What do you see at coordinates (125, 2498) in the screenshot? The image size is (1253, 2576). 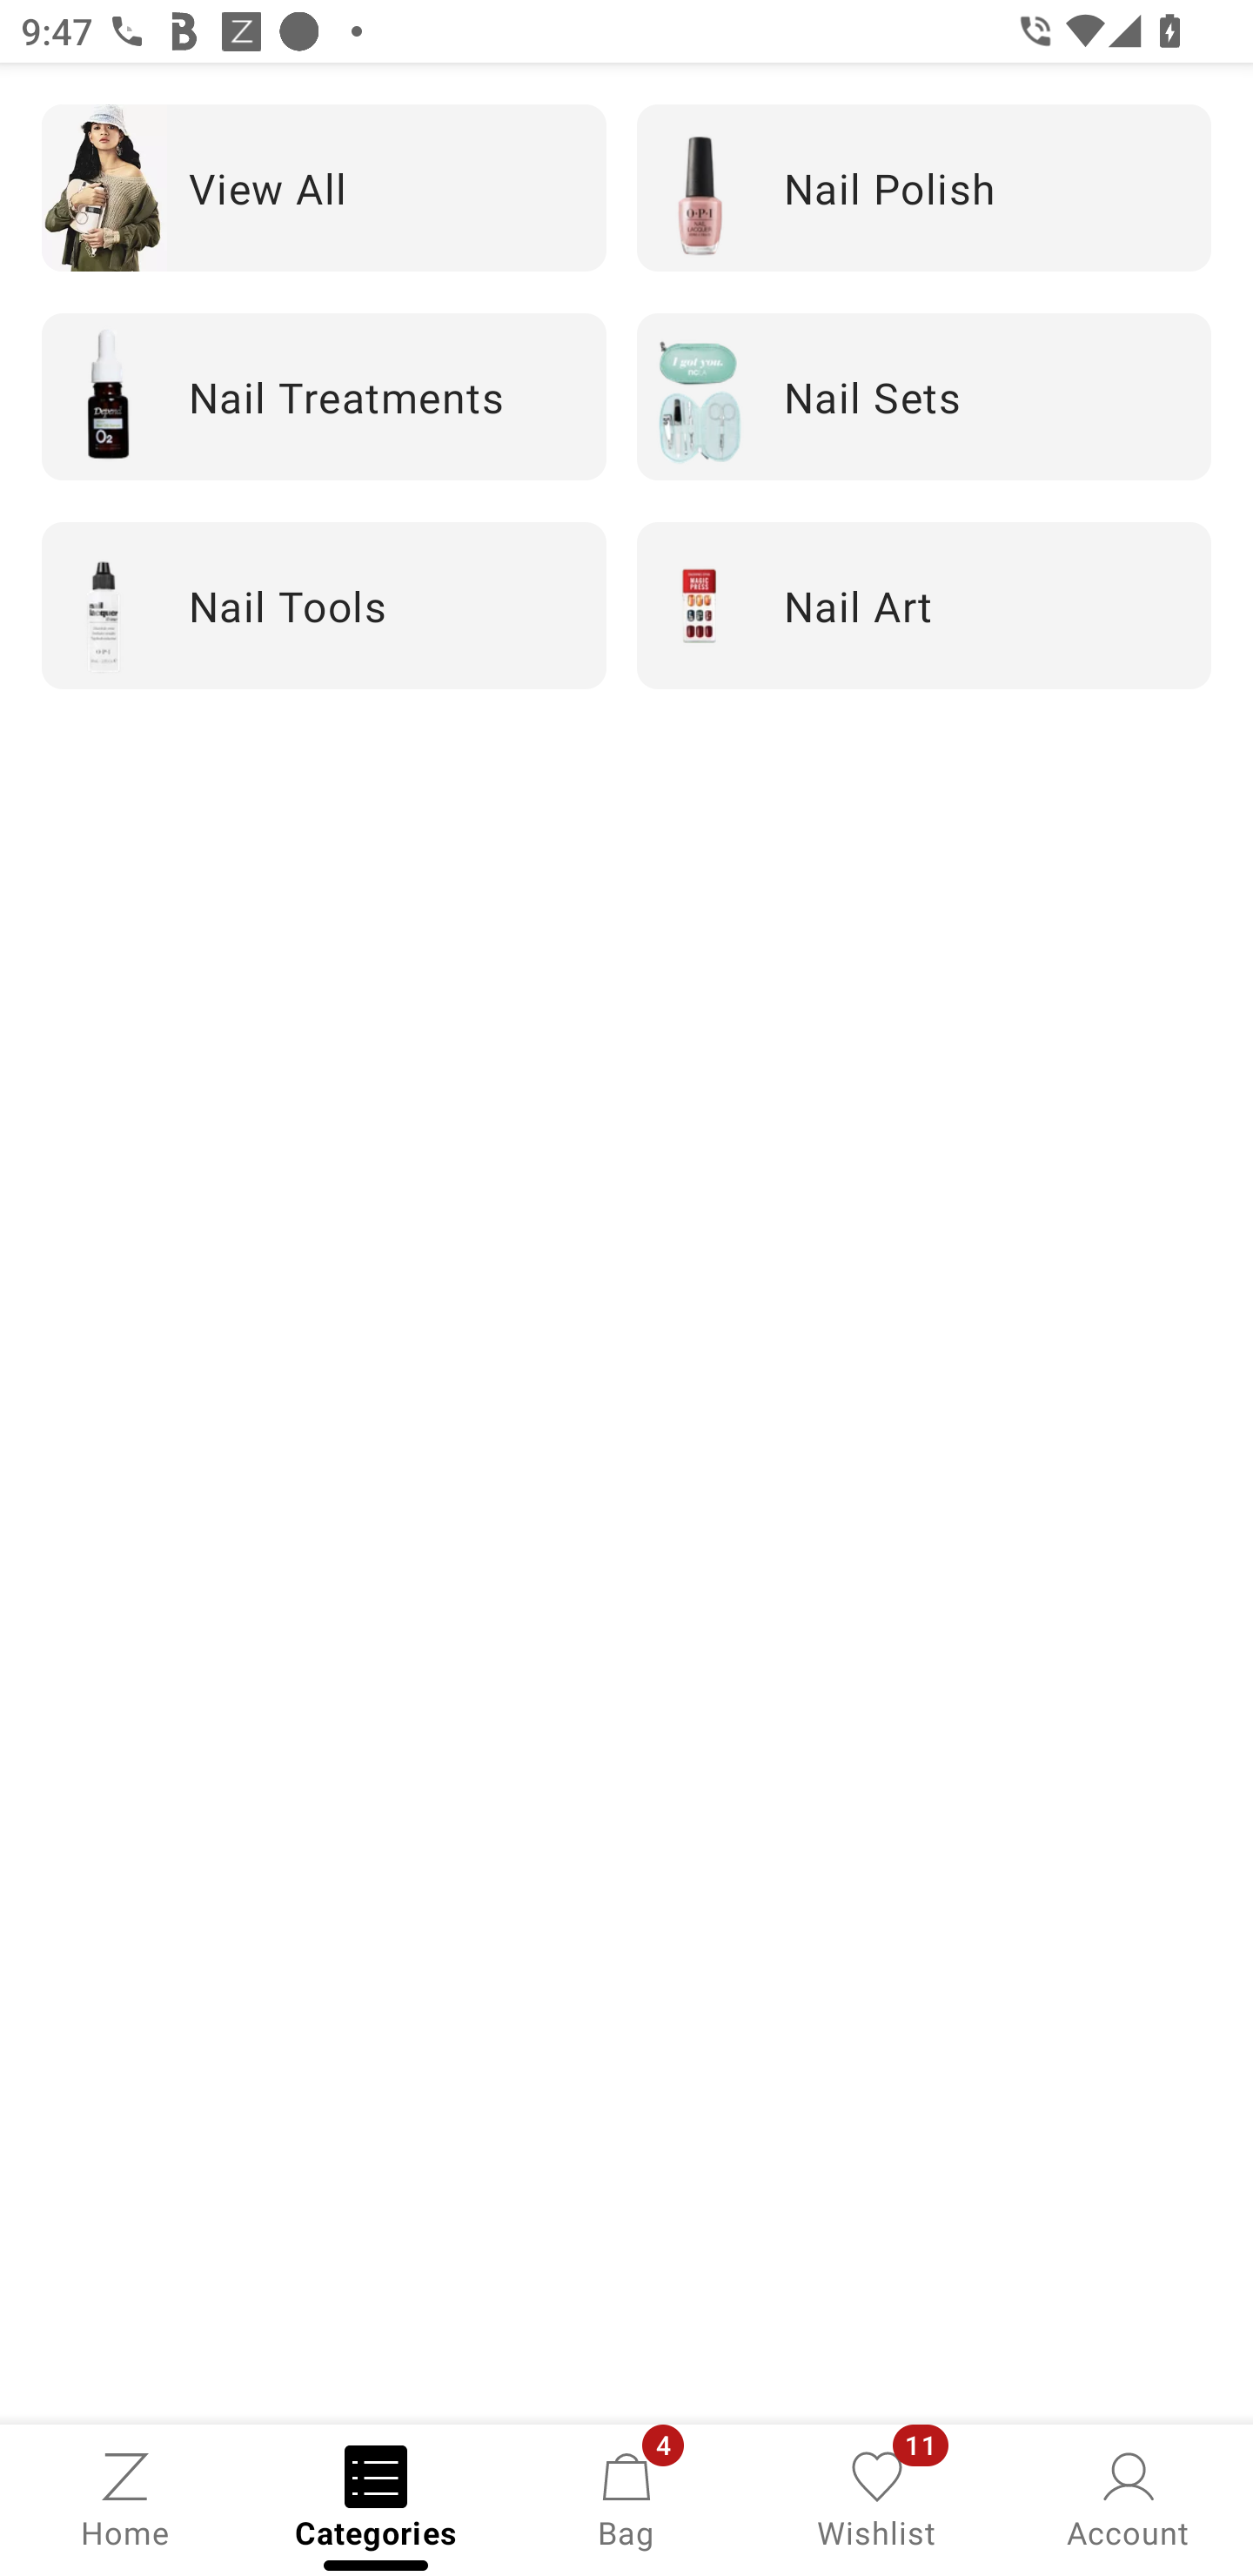 I see `Home` at bounding box center [125, 2498].